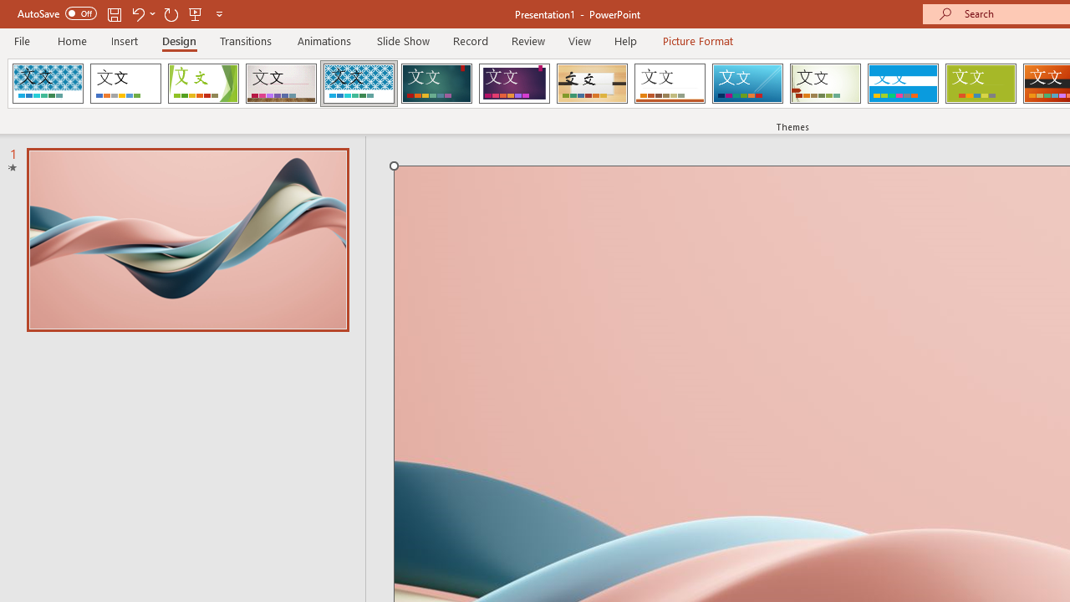  What do you see at coordinates (204, 84) in the screenshot?
I see `Facet` at bounding box center [204, 84].